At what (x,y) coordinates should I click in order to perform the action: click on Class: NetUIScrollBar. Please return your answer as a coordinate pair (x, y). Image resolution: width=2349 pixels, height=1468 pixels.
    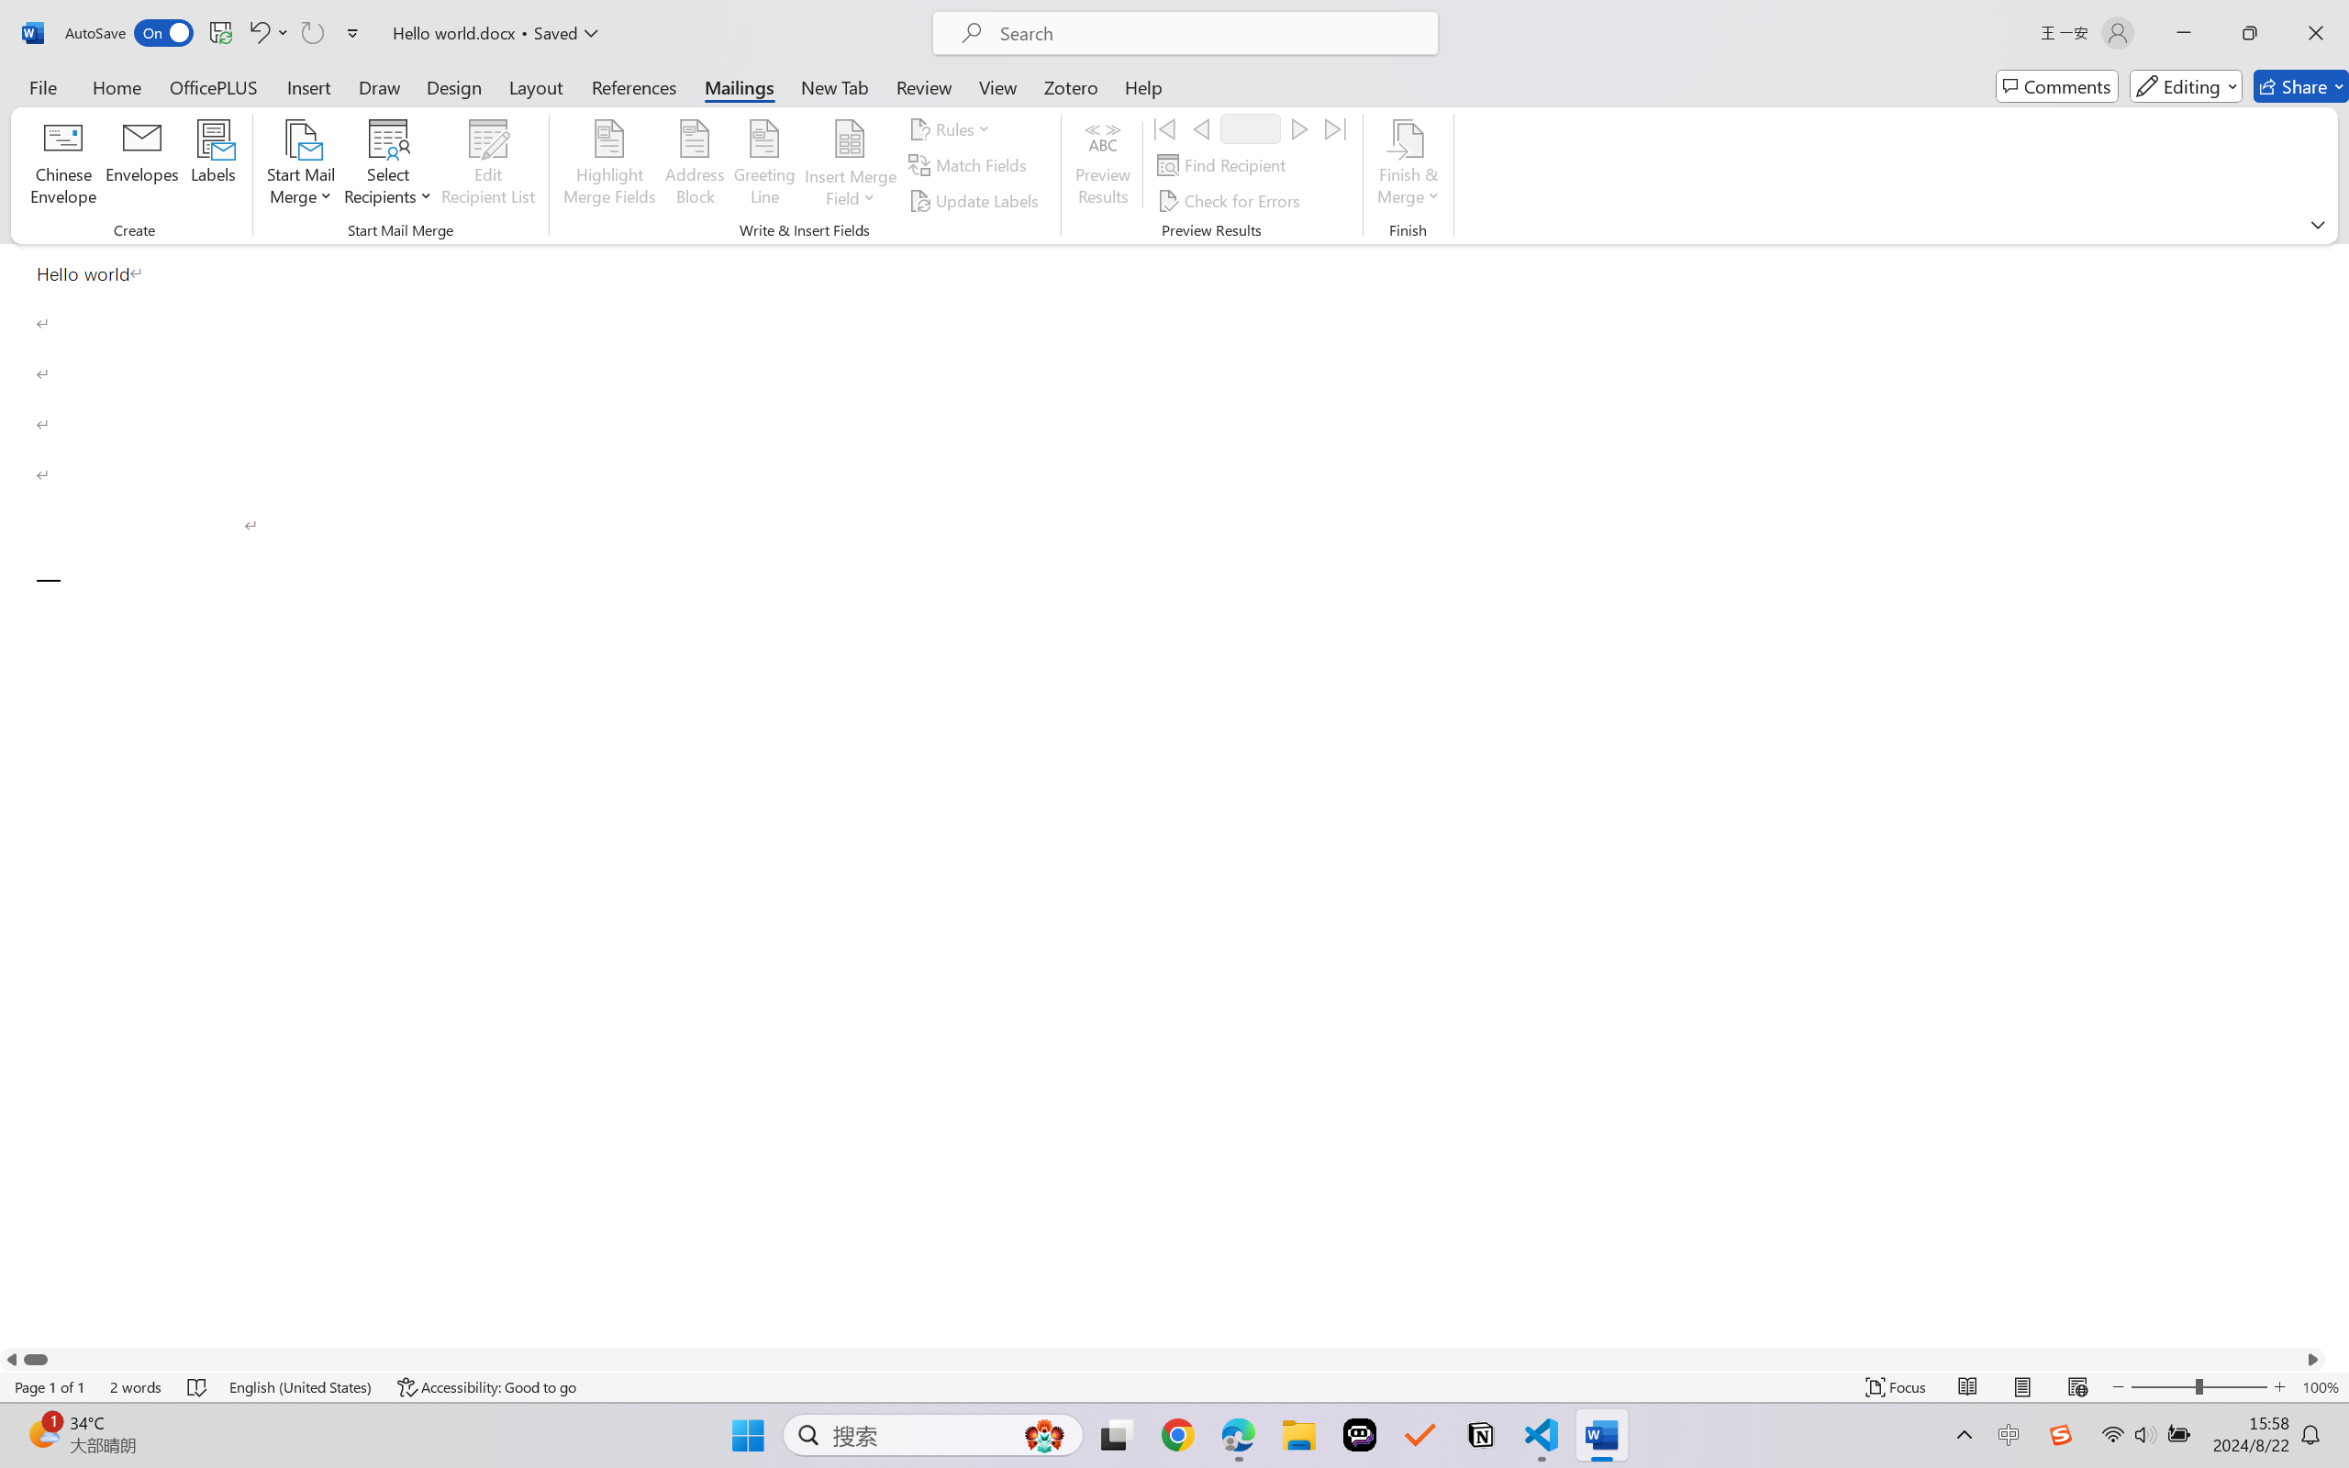
    Looking at the image, I should click on (1163, 1359).